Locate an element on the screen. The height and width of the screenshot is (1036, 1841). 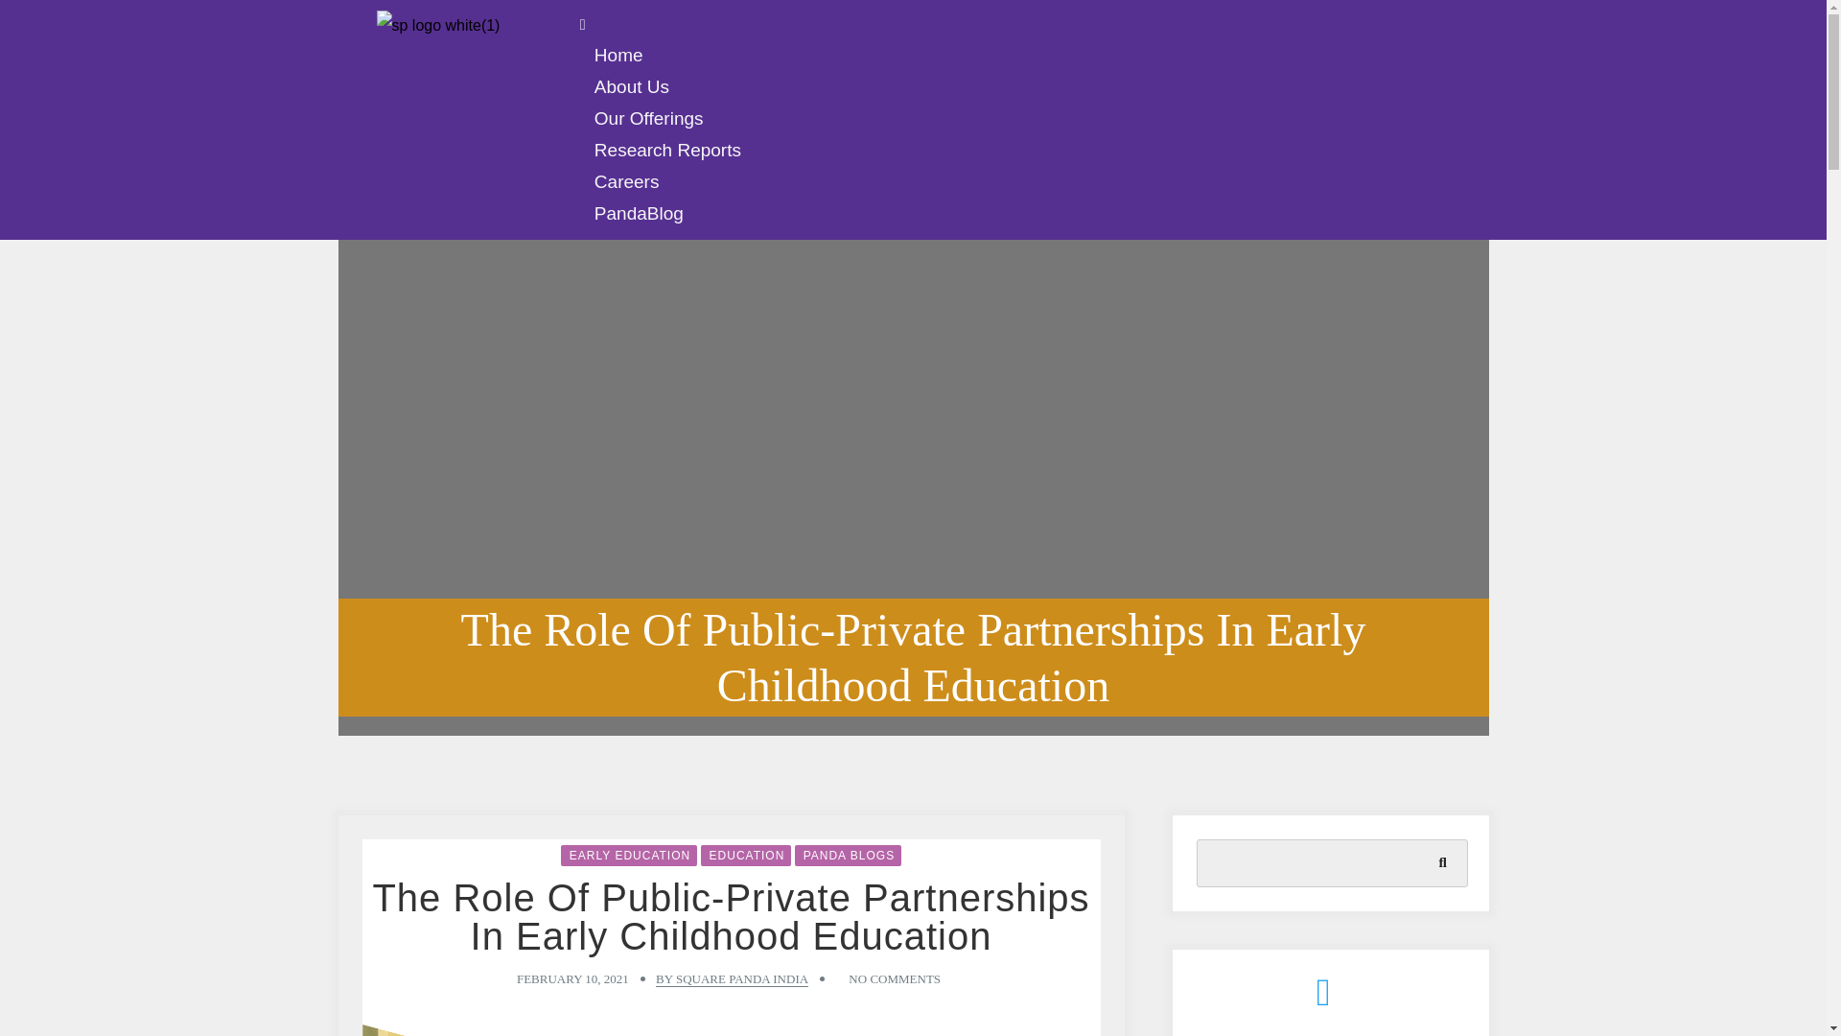
BY SQUARE PANDA INDIA is located at coordinates (731, 979).